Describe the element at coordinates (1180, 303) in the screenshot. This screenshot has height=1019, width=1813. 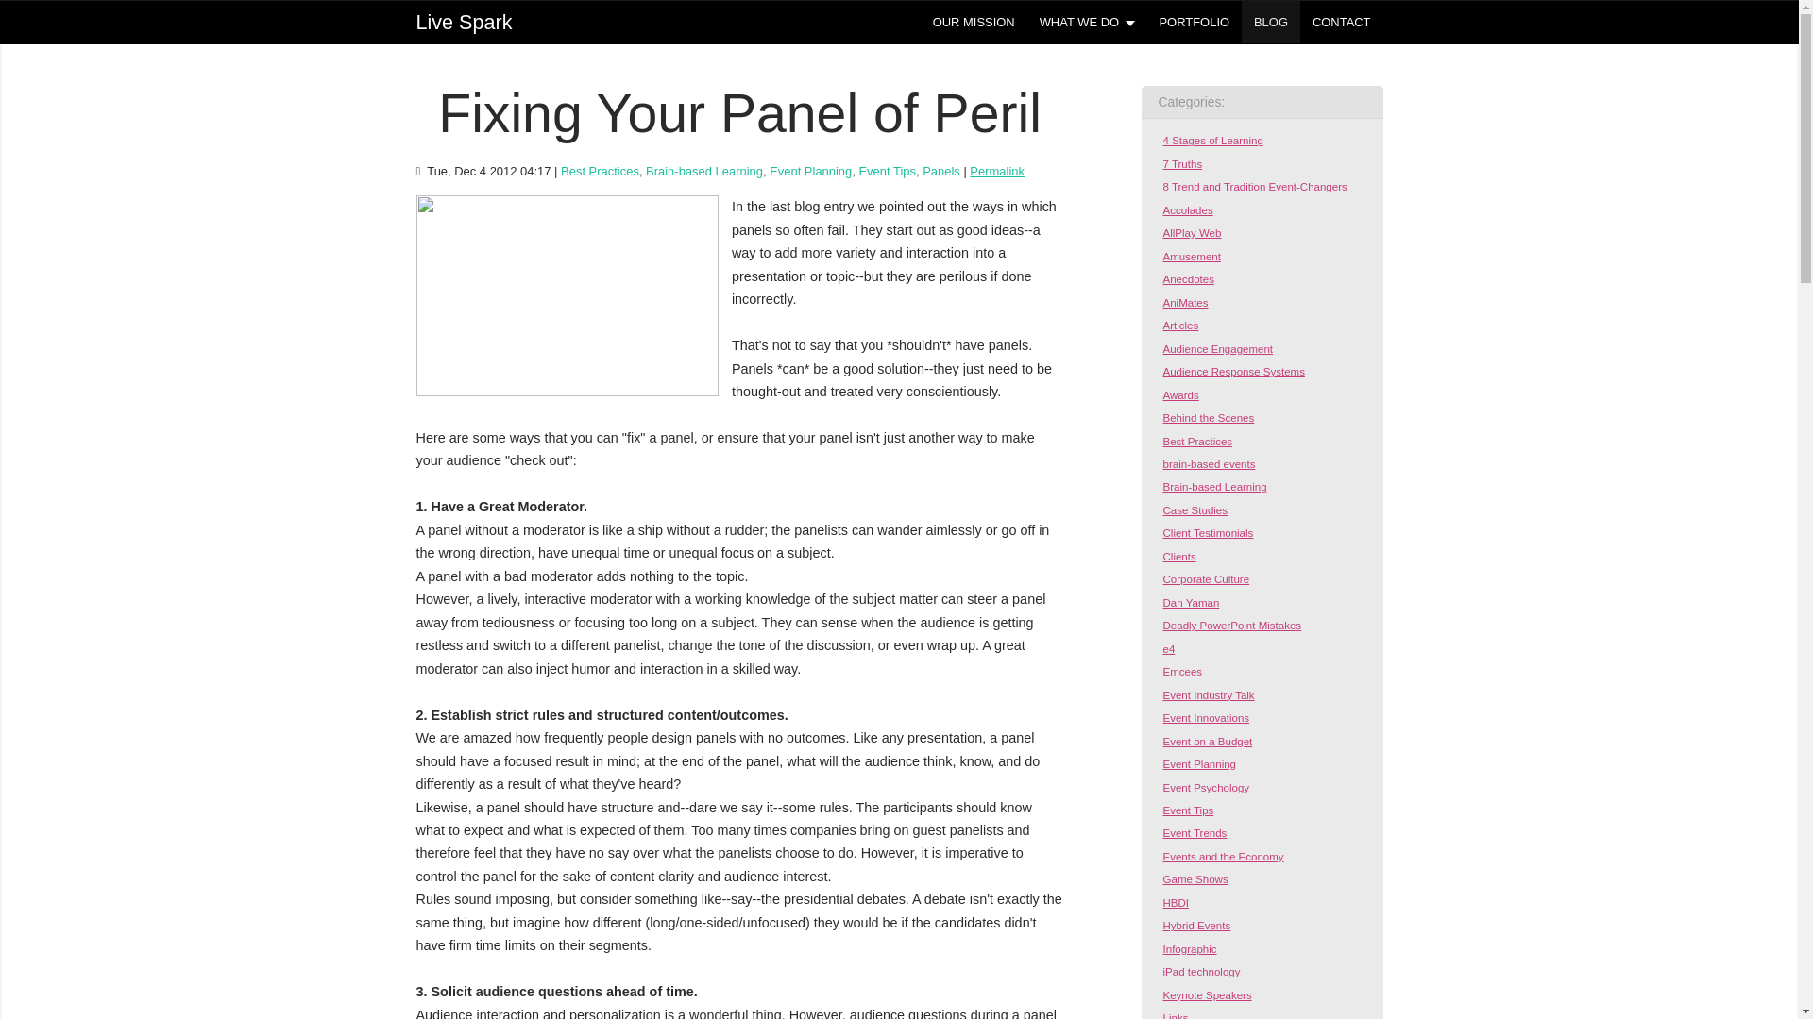
I see `AniMates` at that location.